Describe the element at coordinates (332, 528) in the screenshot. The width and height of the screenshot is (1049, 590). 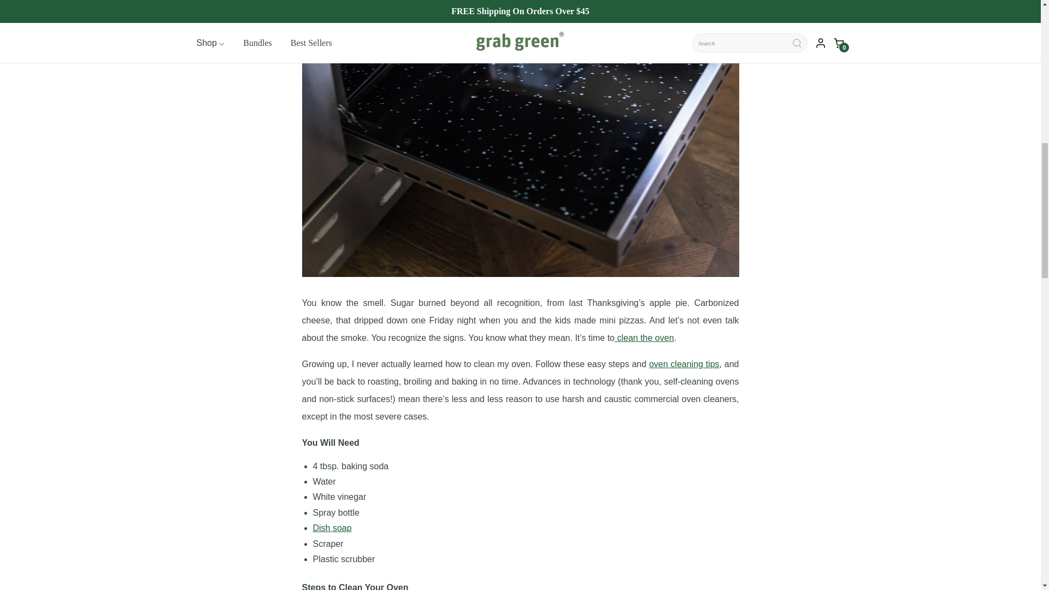
I see `Dish soap` at that location.